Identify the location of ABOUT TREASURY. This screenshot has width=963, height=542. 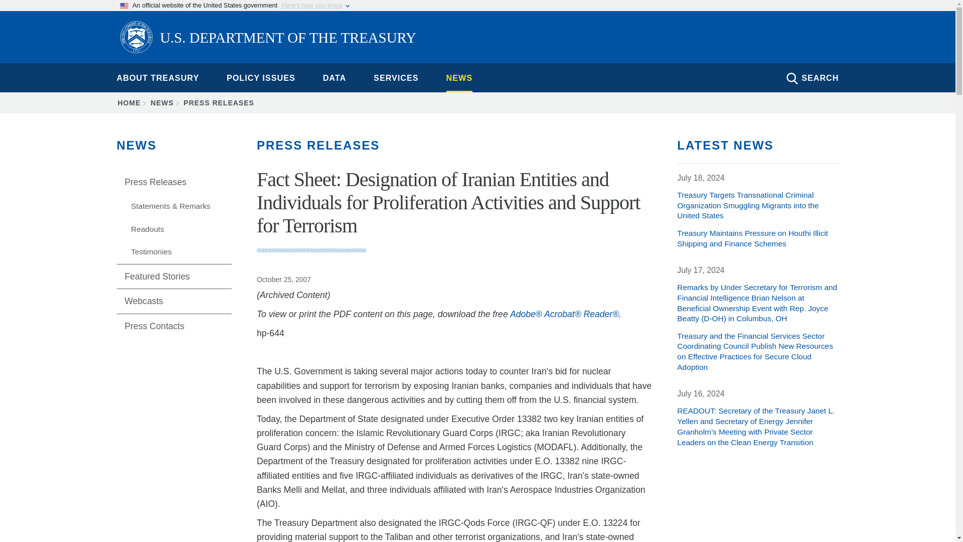
(157, 77).